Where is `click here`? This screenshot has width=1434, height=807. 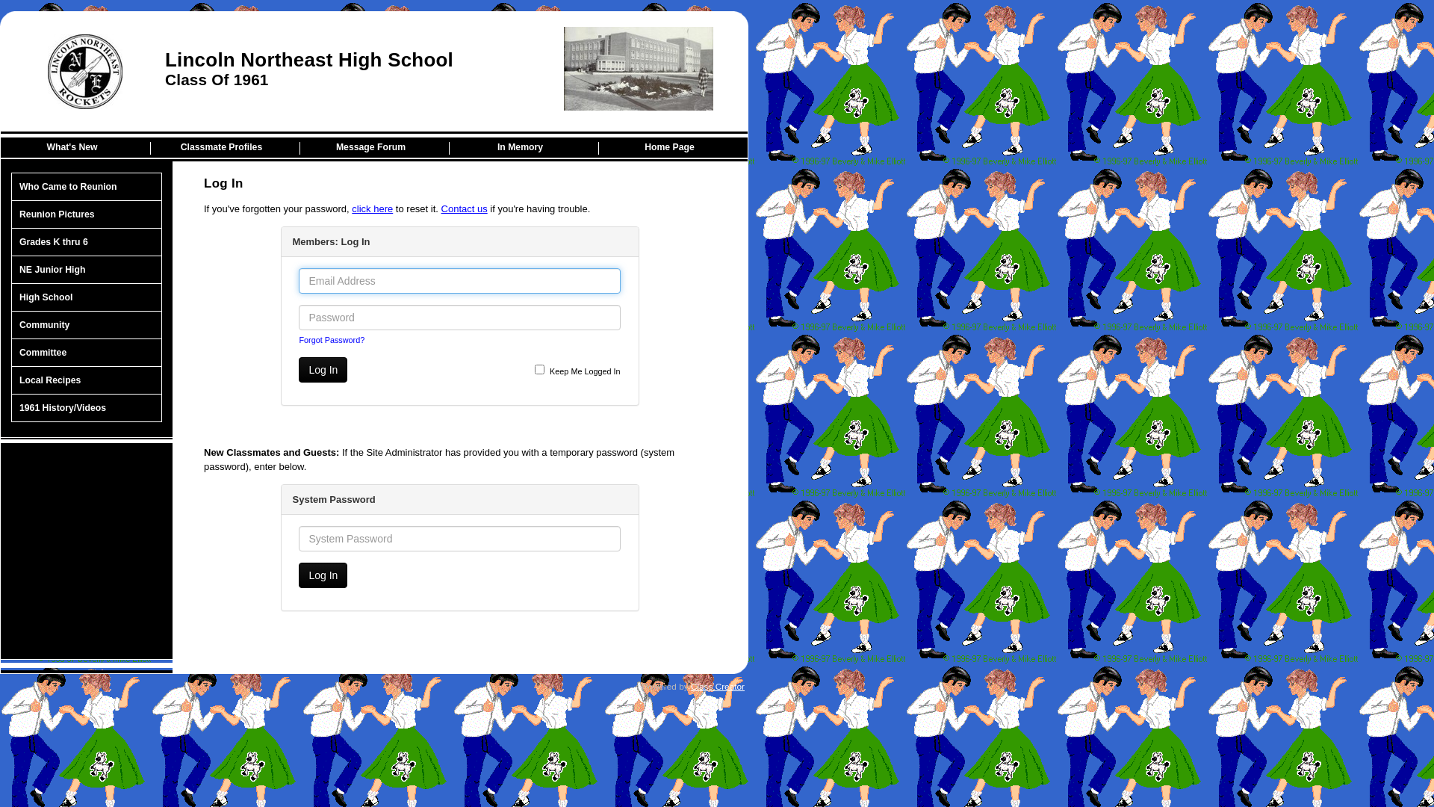 click here is located at coordinates (372, 209).